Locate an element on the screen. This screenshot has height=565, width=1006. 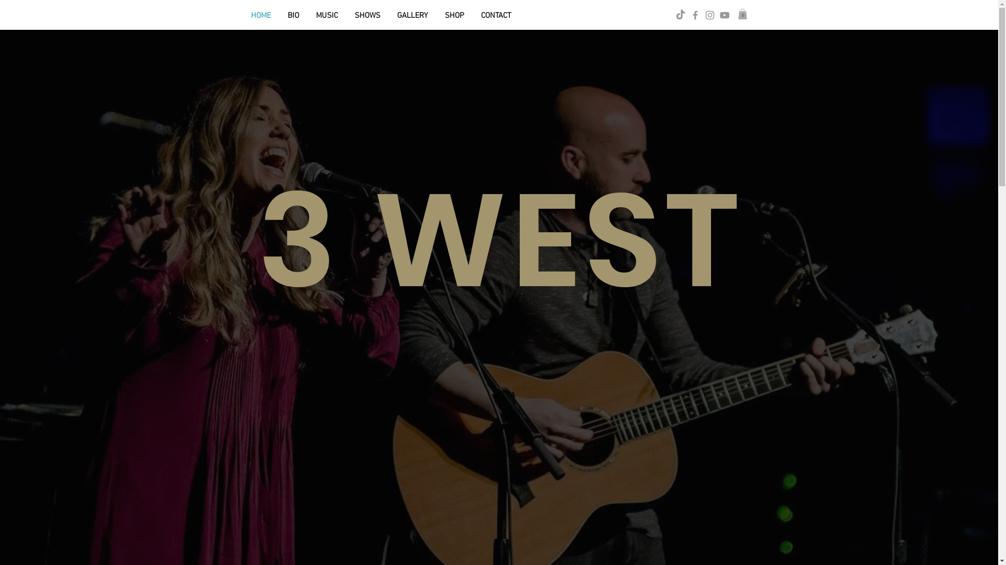
3 WEST is located at coordinates (500, 240).